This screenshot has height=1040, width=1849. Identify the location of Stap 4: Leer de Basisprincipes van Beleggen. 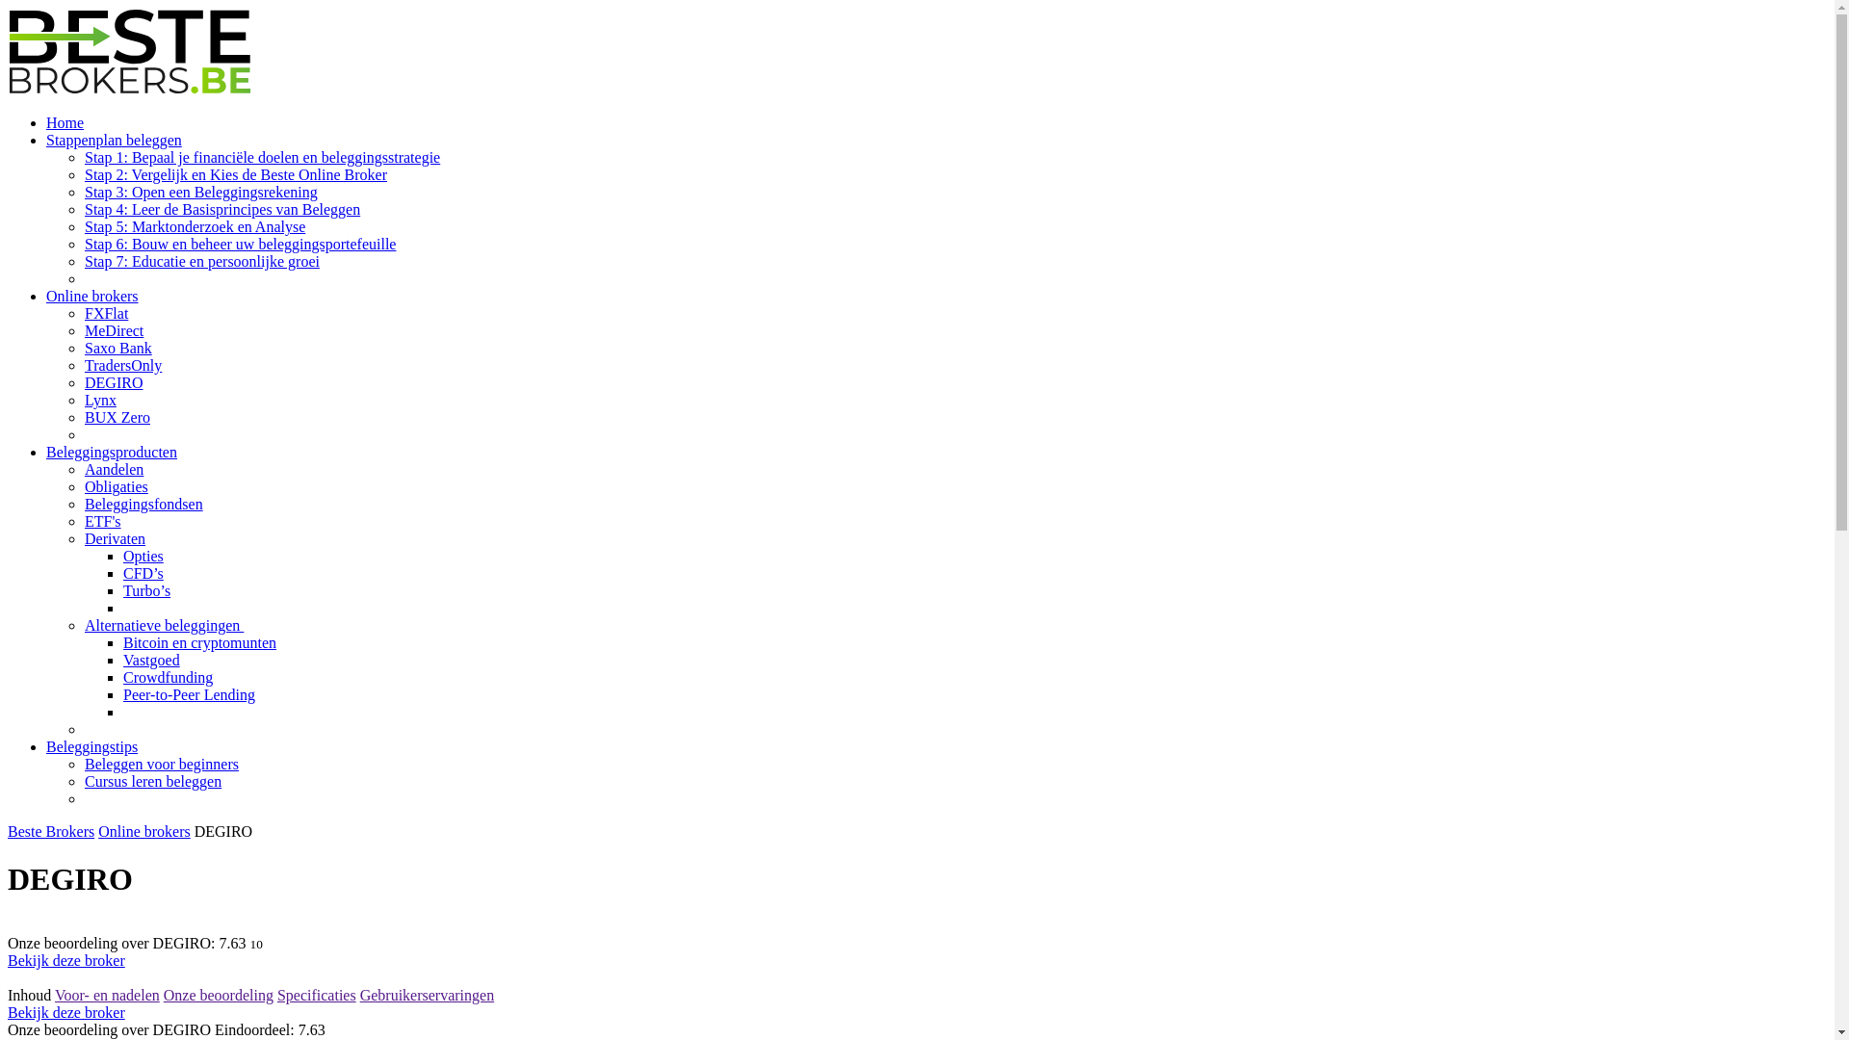
(222, 210).